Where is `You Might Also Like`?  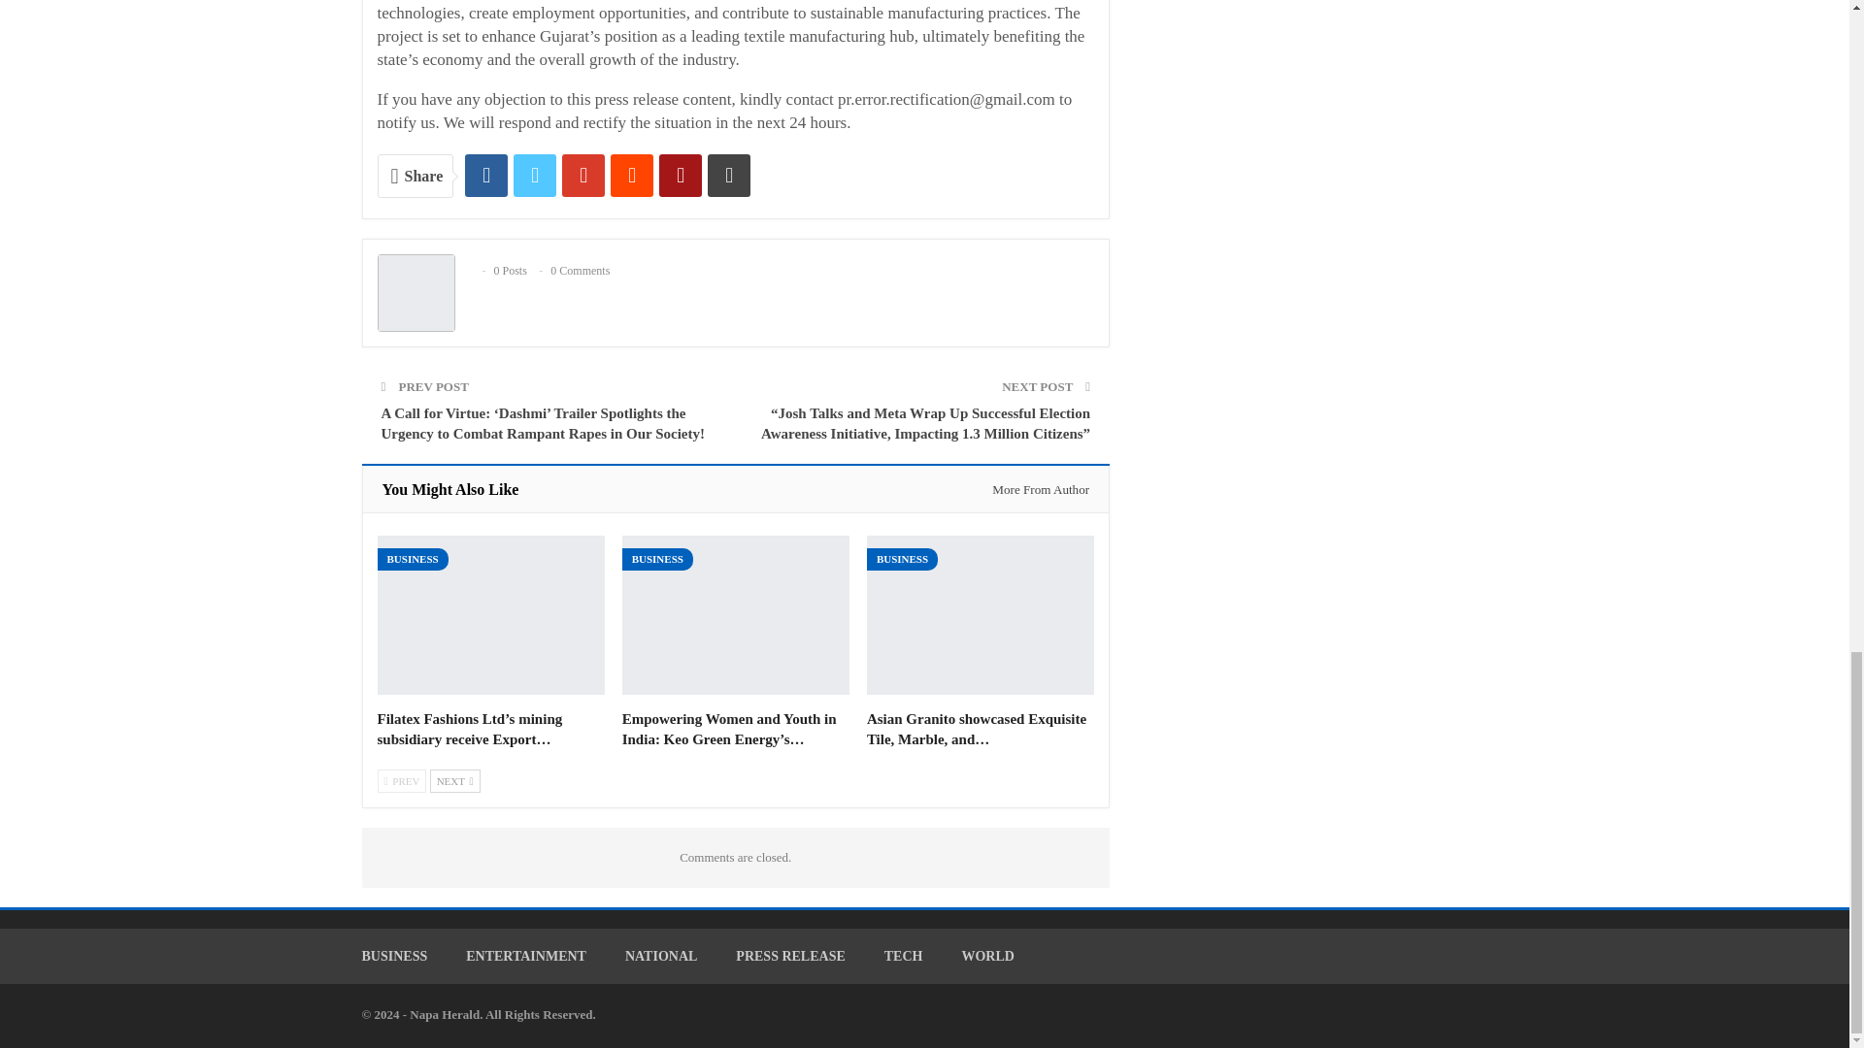 You Might Also Like is located at coordinates (450, 489).